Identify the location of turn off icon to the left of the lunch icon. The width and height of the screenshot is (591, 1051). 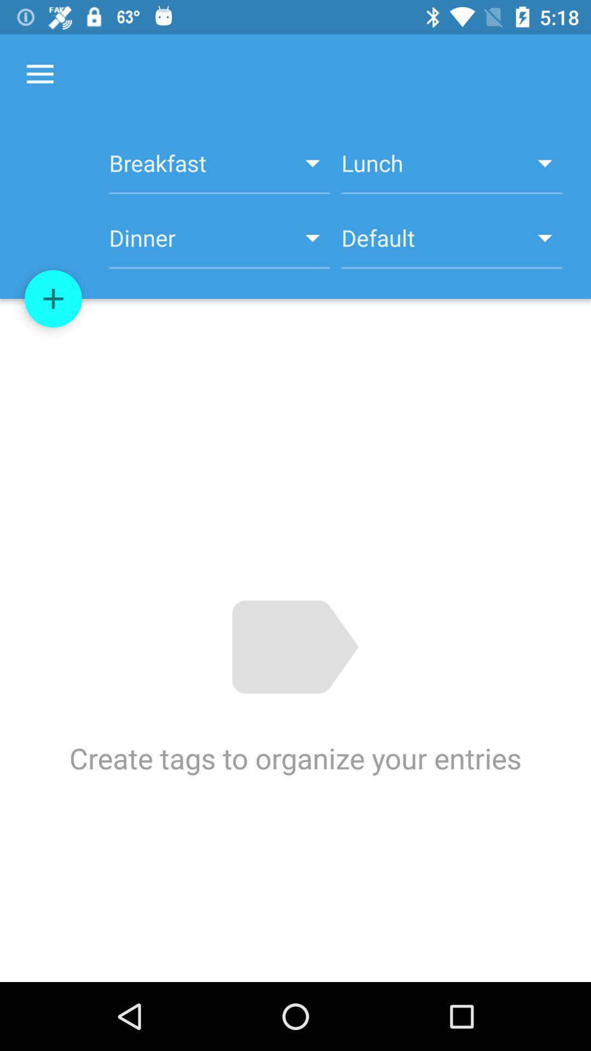
(219, 169).